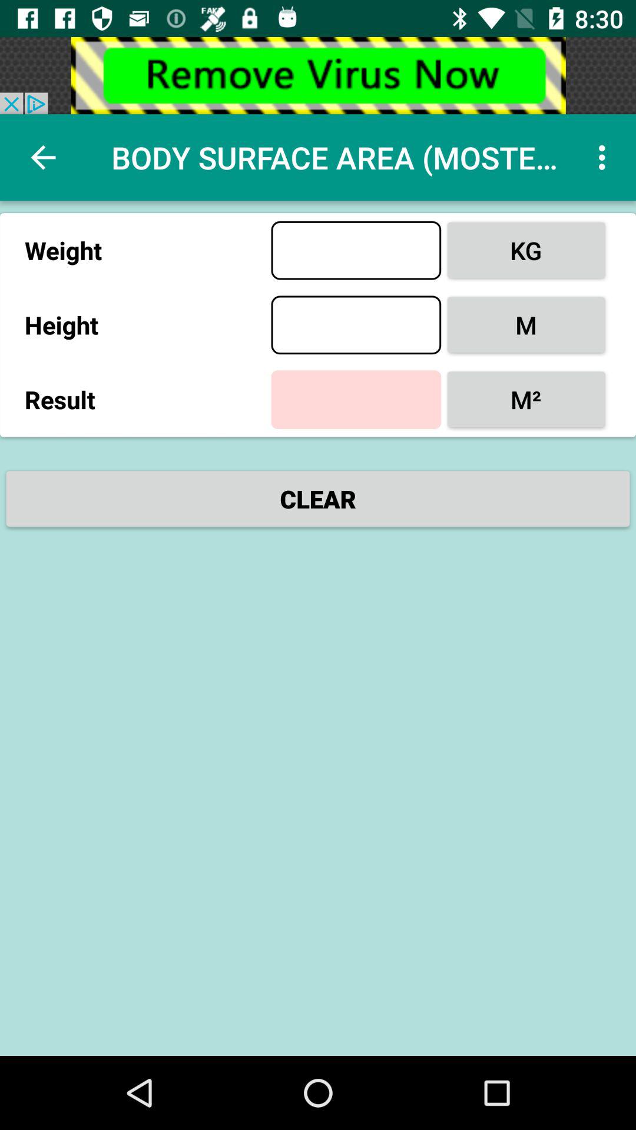 This screenshot has height=1130, width=636. Describe the element at coordinates (318, 75) in the screenshot. I see `go to app/ website` at that location.